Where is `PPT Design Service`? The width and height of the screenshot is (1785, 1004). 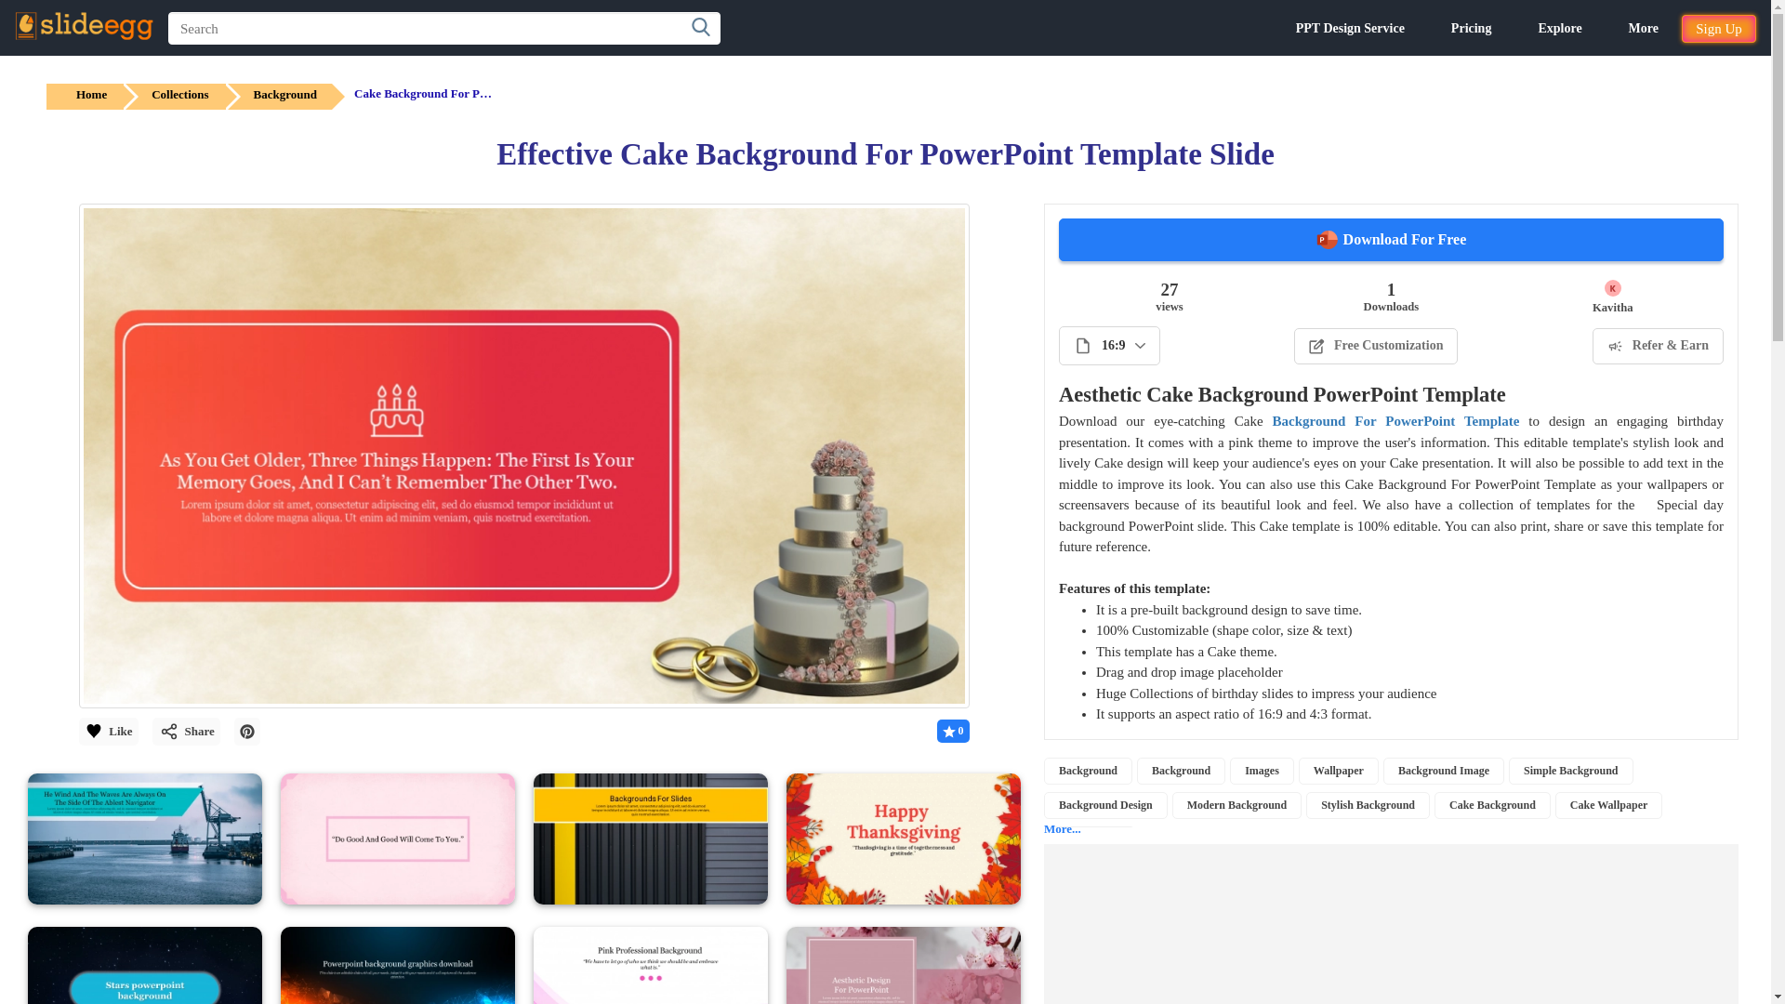 PPT Design Service is located at coordinates (1350, 28).